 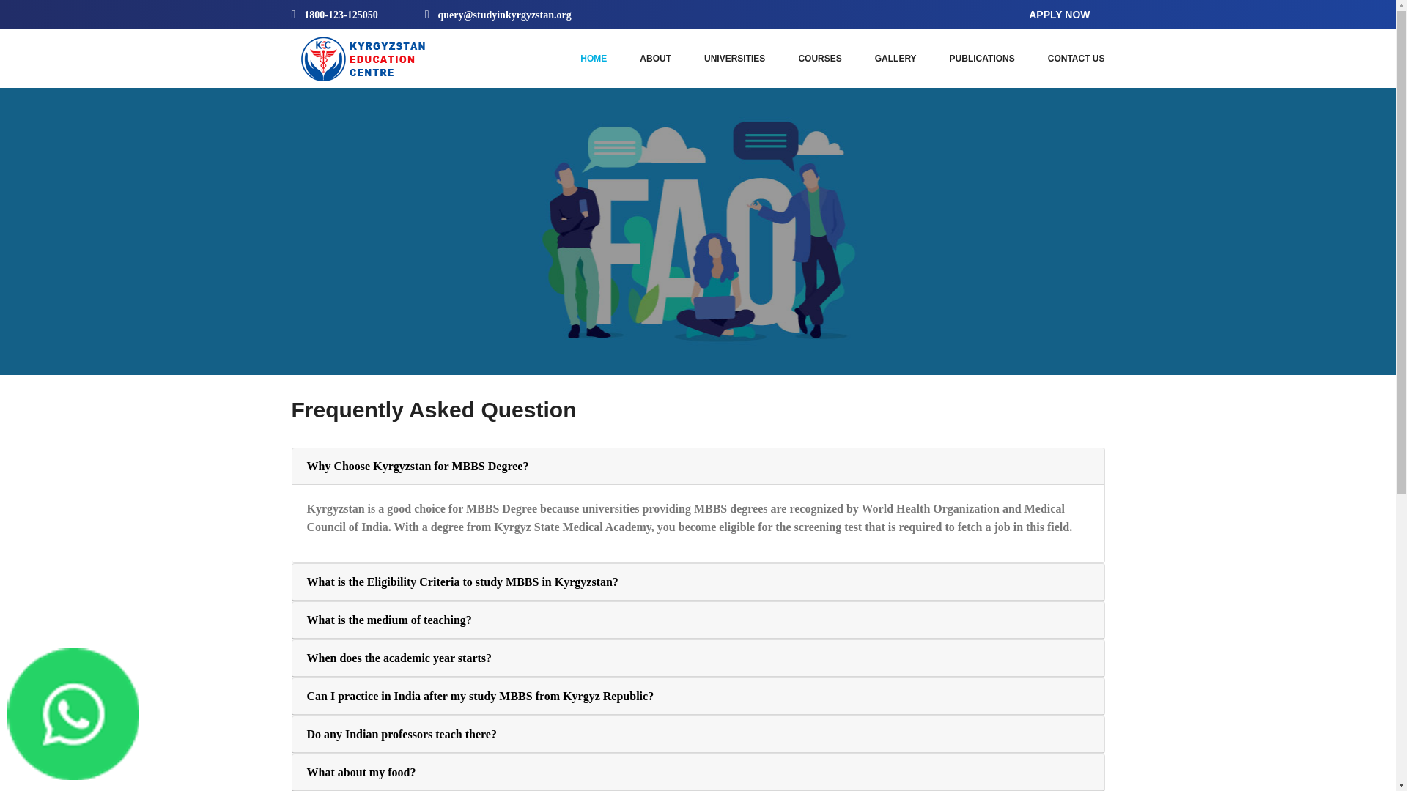 I want to click on CONTACT US, so click(x=1076, y=58).